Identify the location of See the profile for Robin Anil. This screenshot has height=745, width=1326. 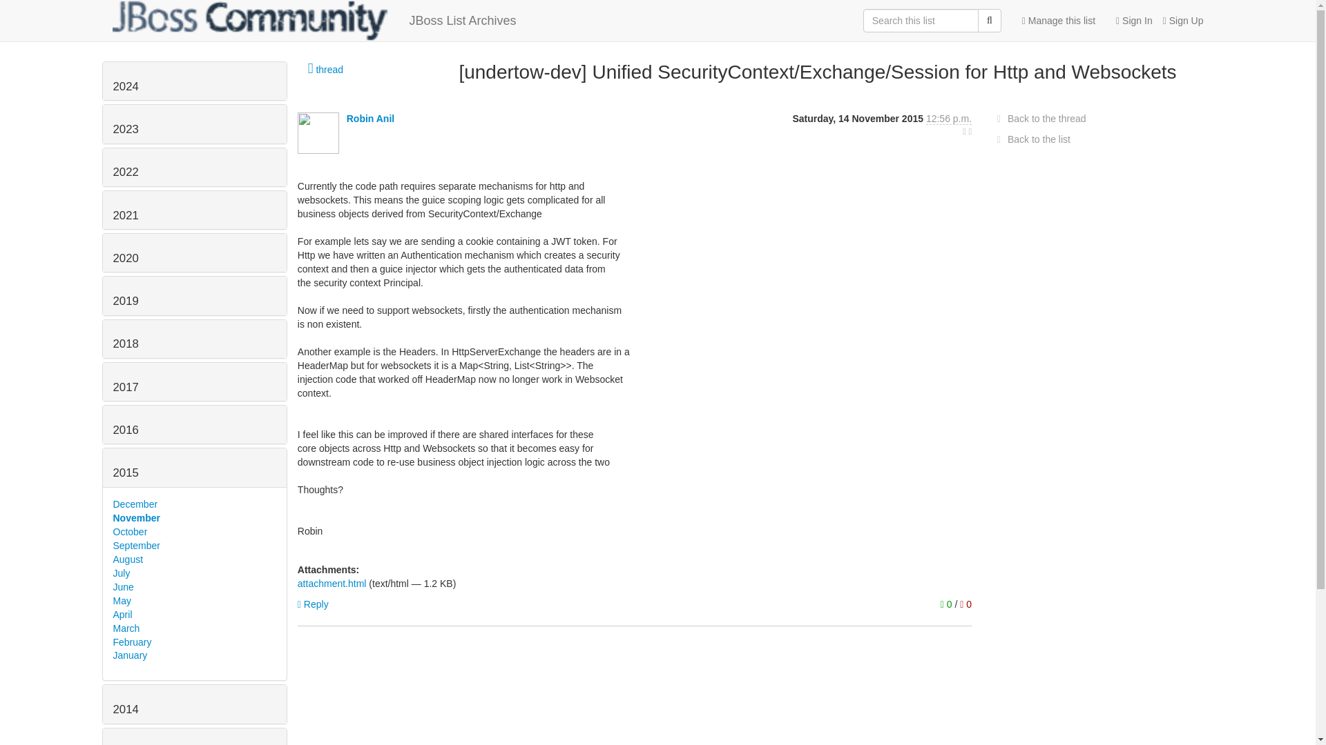
(370, 119).